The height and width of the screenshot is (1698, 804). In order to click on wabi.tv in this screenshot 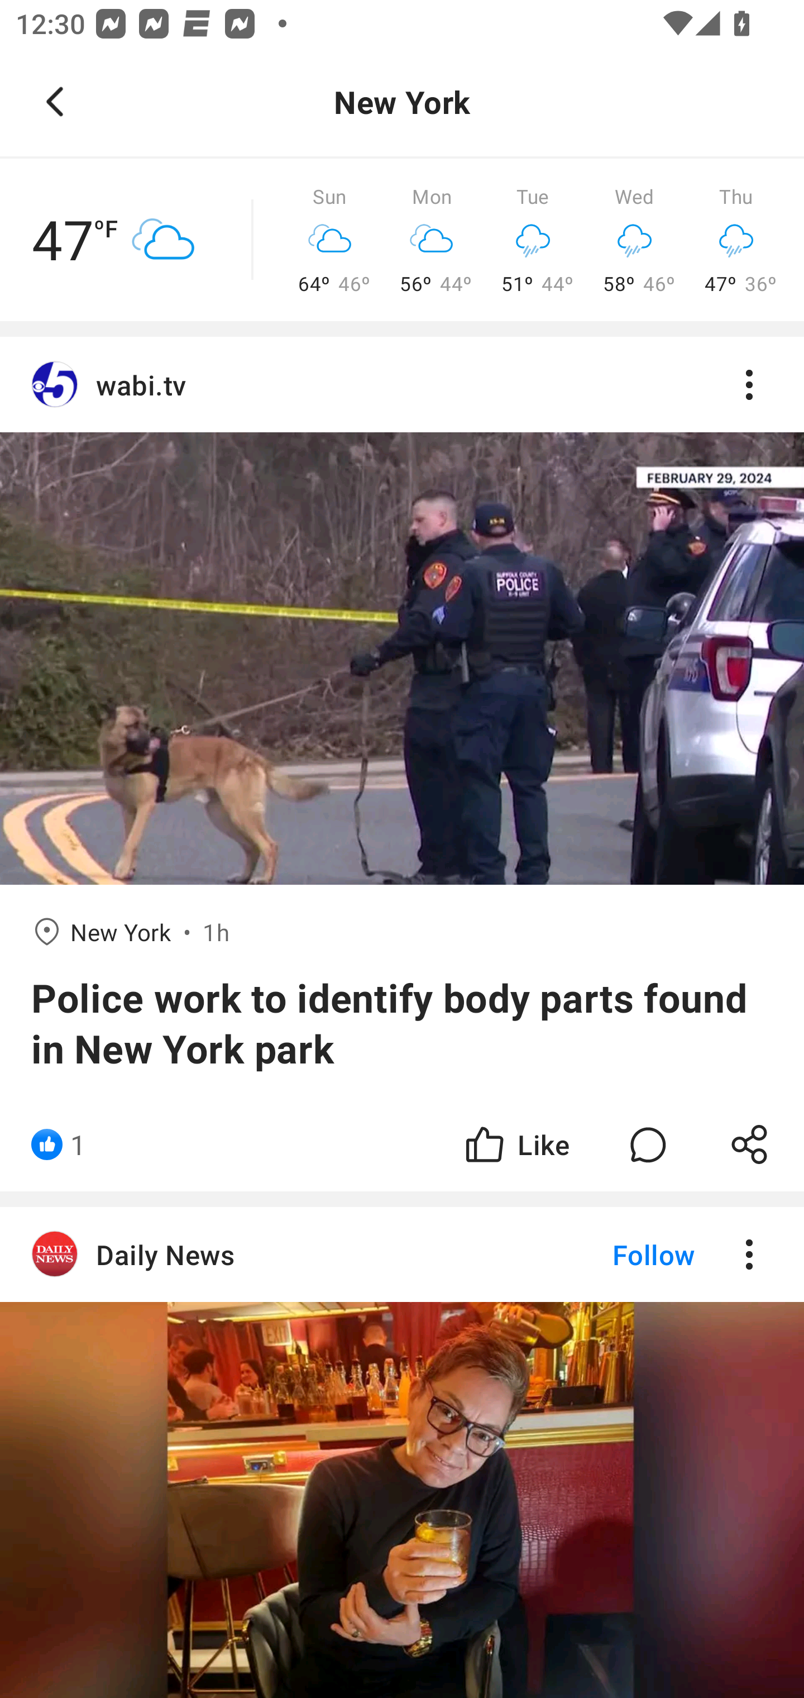, I will do `click(402, 385)`.